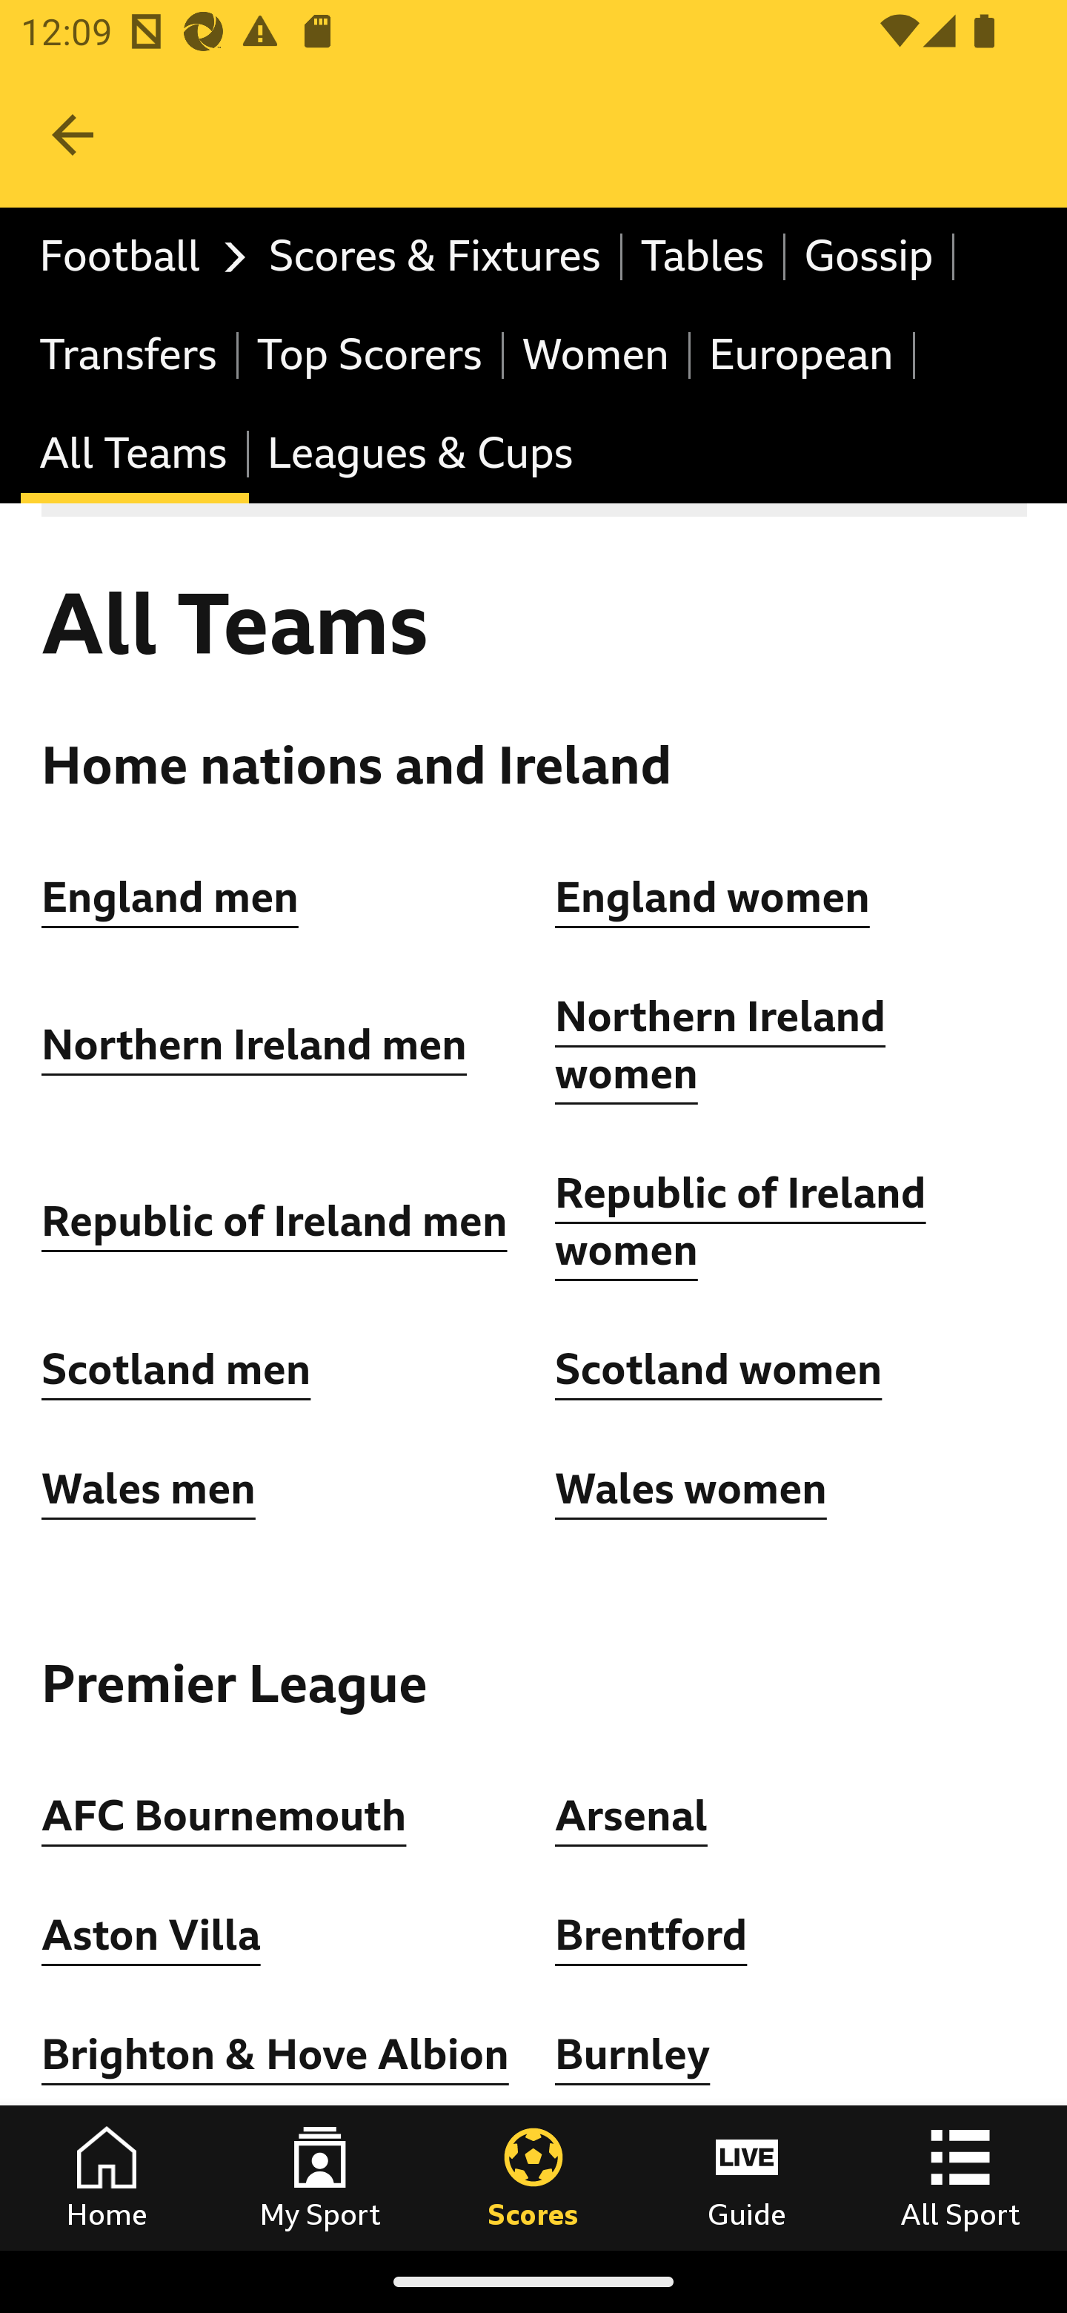  I want to click on England men, so click(171, 897).